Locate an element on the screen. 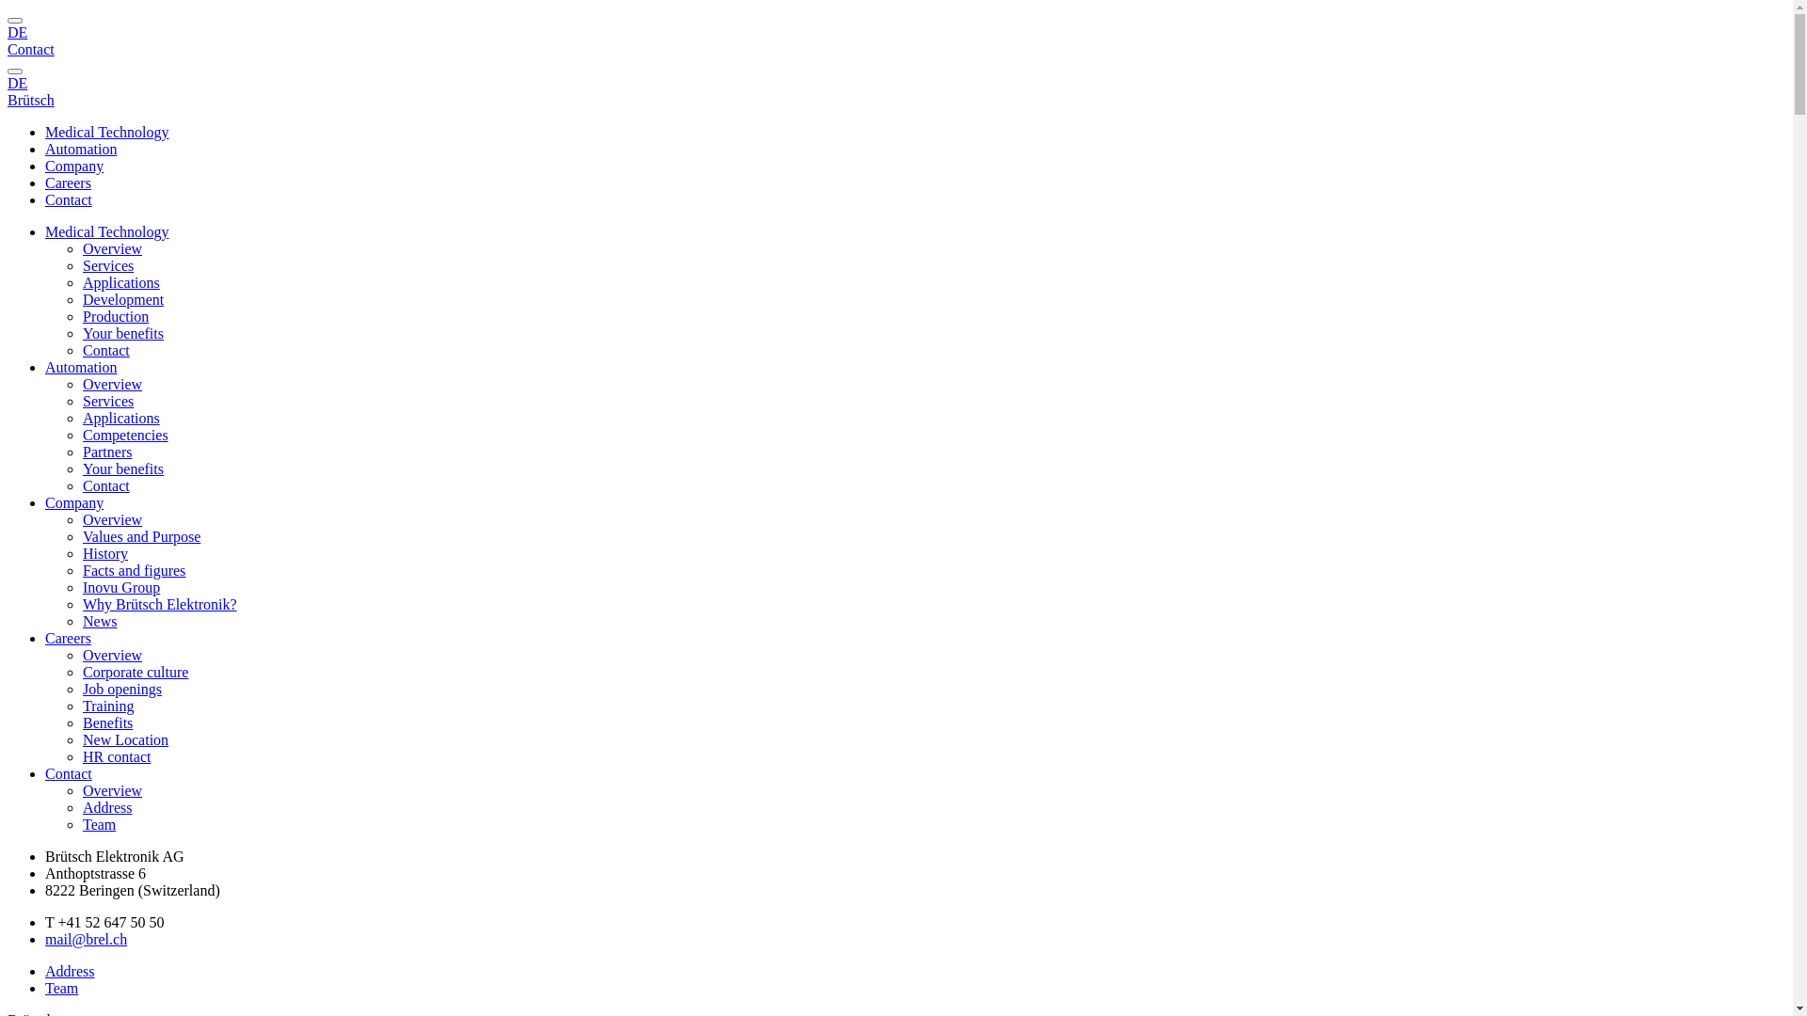  Overview is located at coordinates (113, 655).